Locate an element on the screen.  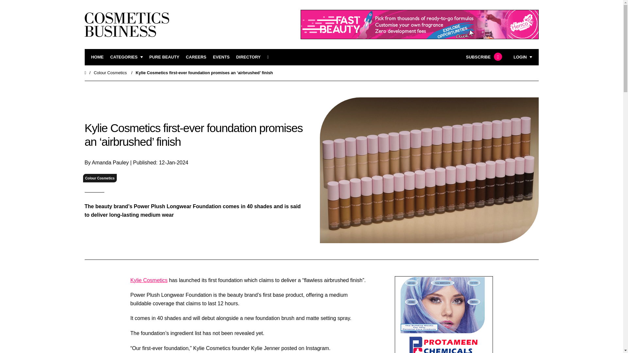
Colour Cosmetics is located at coordinates (110, 73).